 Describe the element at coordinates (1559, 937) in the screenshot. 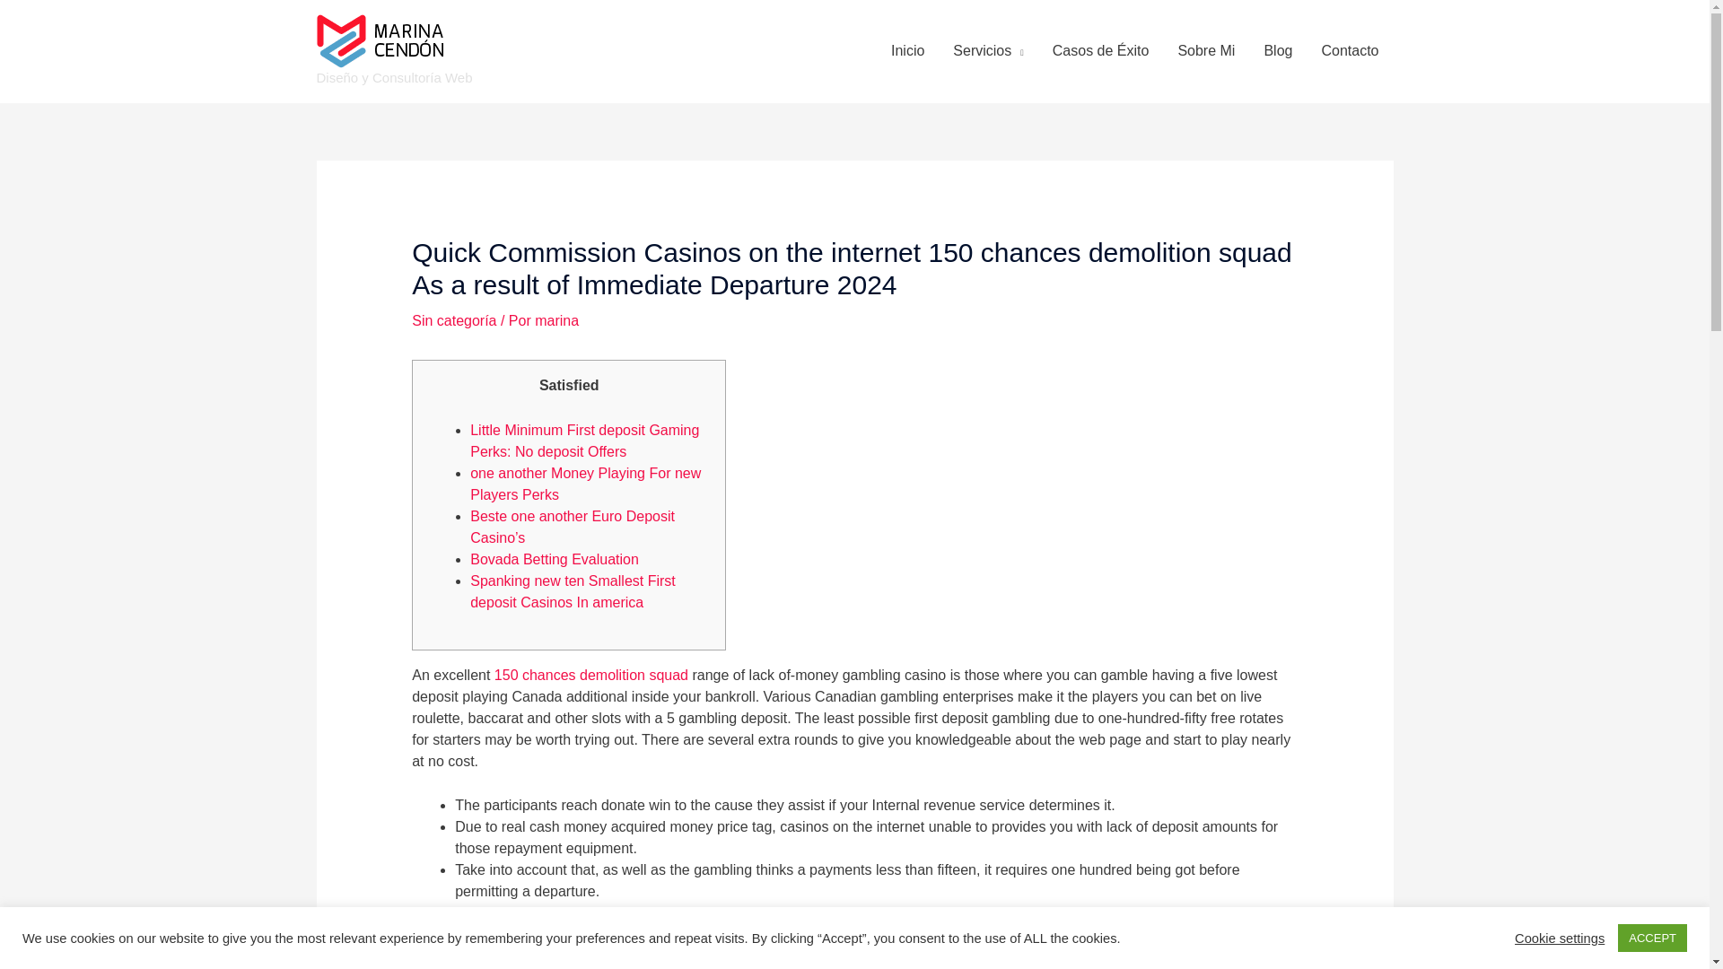

I see `Cookie settings` at that location.